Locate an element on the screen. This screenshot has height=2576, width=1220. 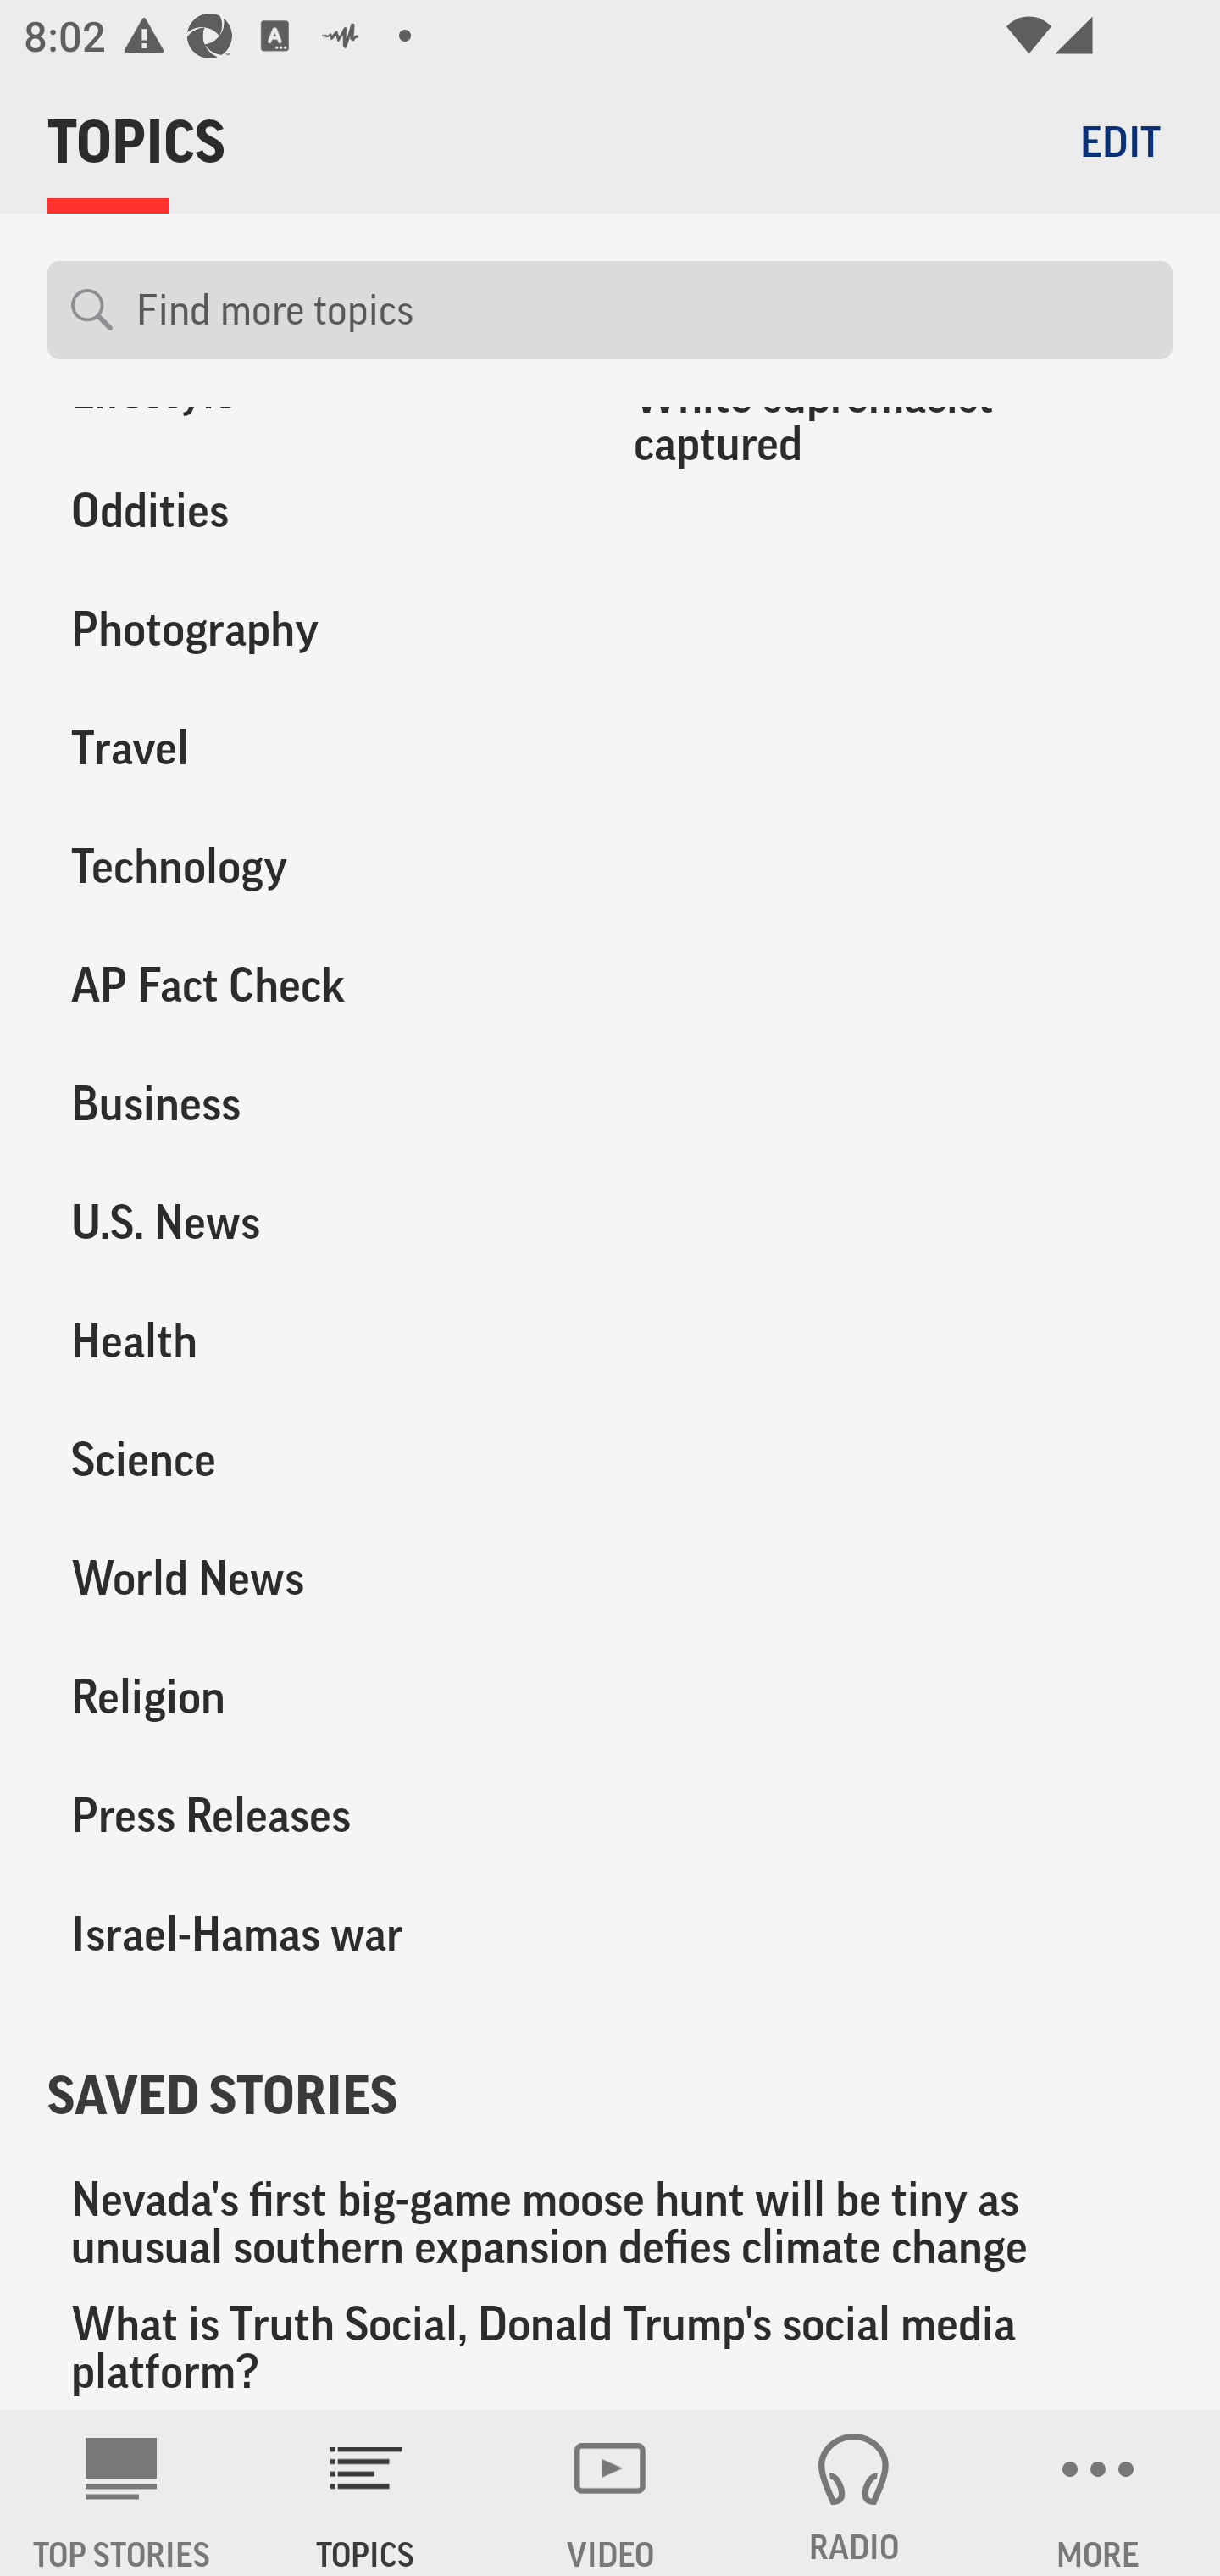
Business is located at coordinates (305, 1105).